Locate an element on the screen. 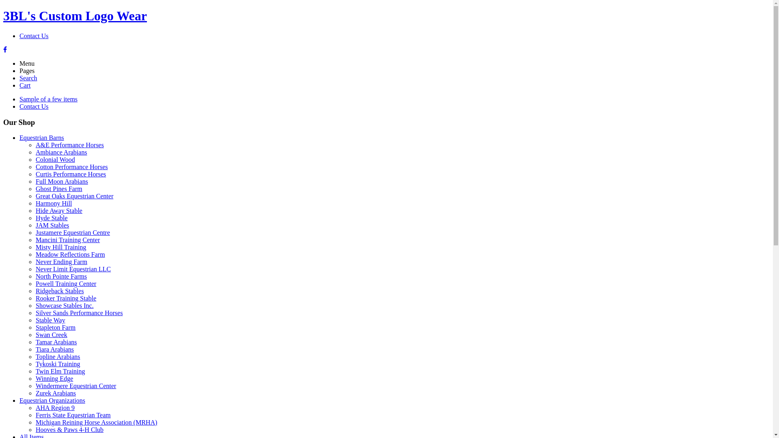 The height and width of the screenshot is (438, 779). Tiara Arabians is located at coordinates (55, 350).